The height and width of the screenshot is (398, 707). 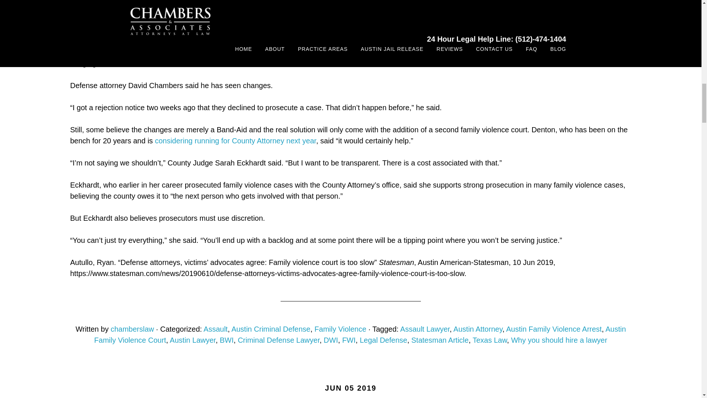 I want to click on Austin Lawyer, so click(x=192, y=340).